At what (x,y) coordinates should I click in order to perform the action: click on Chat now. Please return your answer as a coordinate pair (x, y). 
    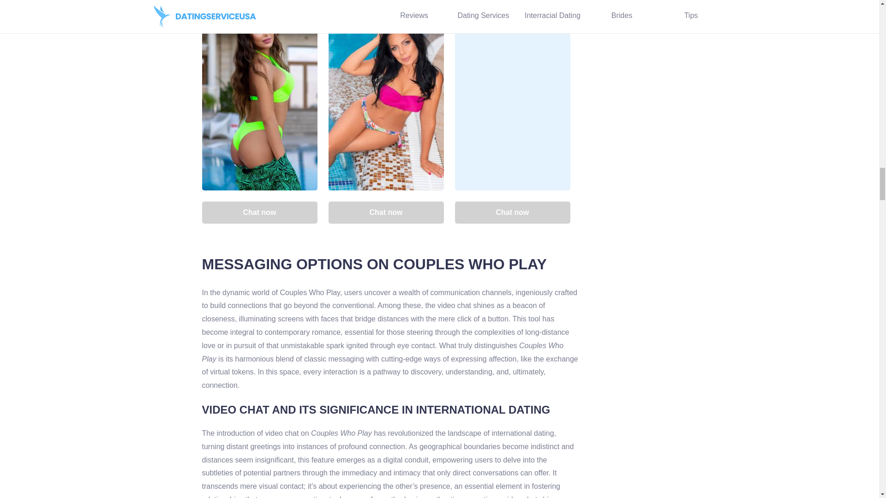
    Looking at the image, I should click on (386, 212).